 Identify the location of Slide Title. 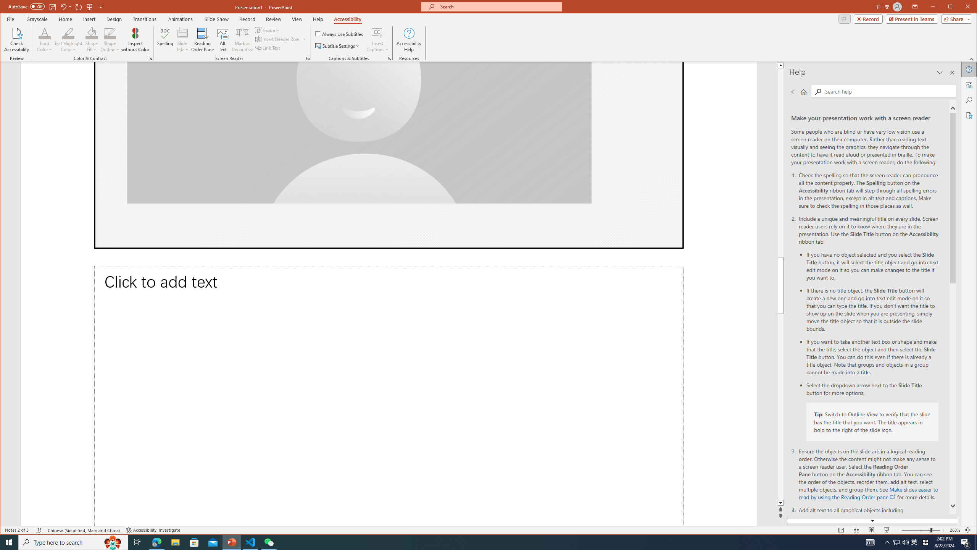
(182, 33).